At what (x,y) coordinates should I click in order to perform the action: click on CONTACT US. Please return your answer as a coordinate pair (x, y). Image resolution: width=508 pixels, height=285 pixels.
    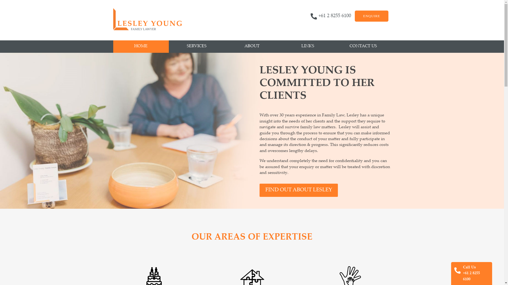
    Looking at the image, I should click on (363, 46).